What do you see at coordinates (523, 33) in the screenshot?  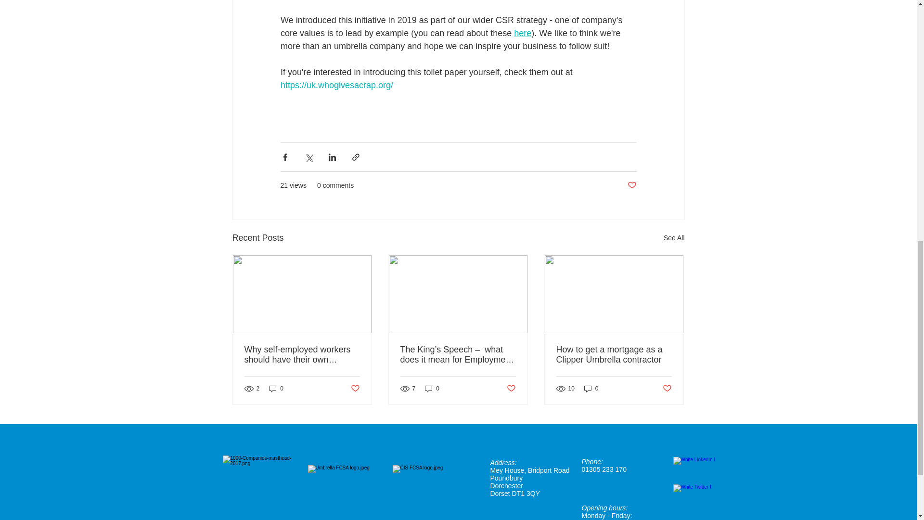 I see `here` at bounding box center [523, 33].